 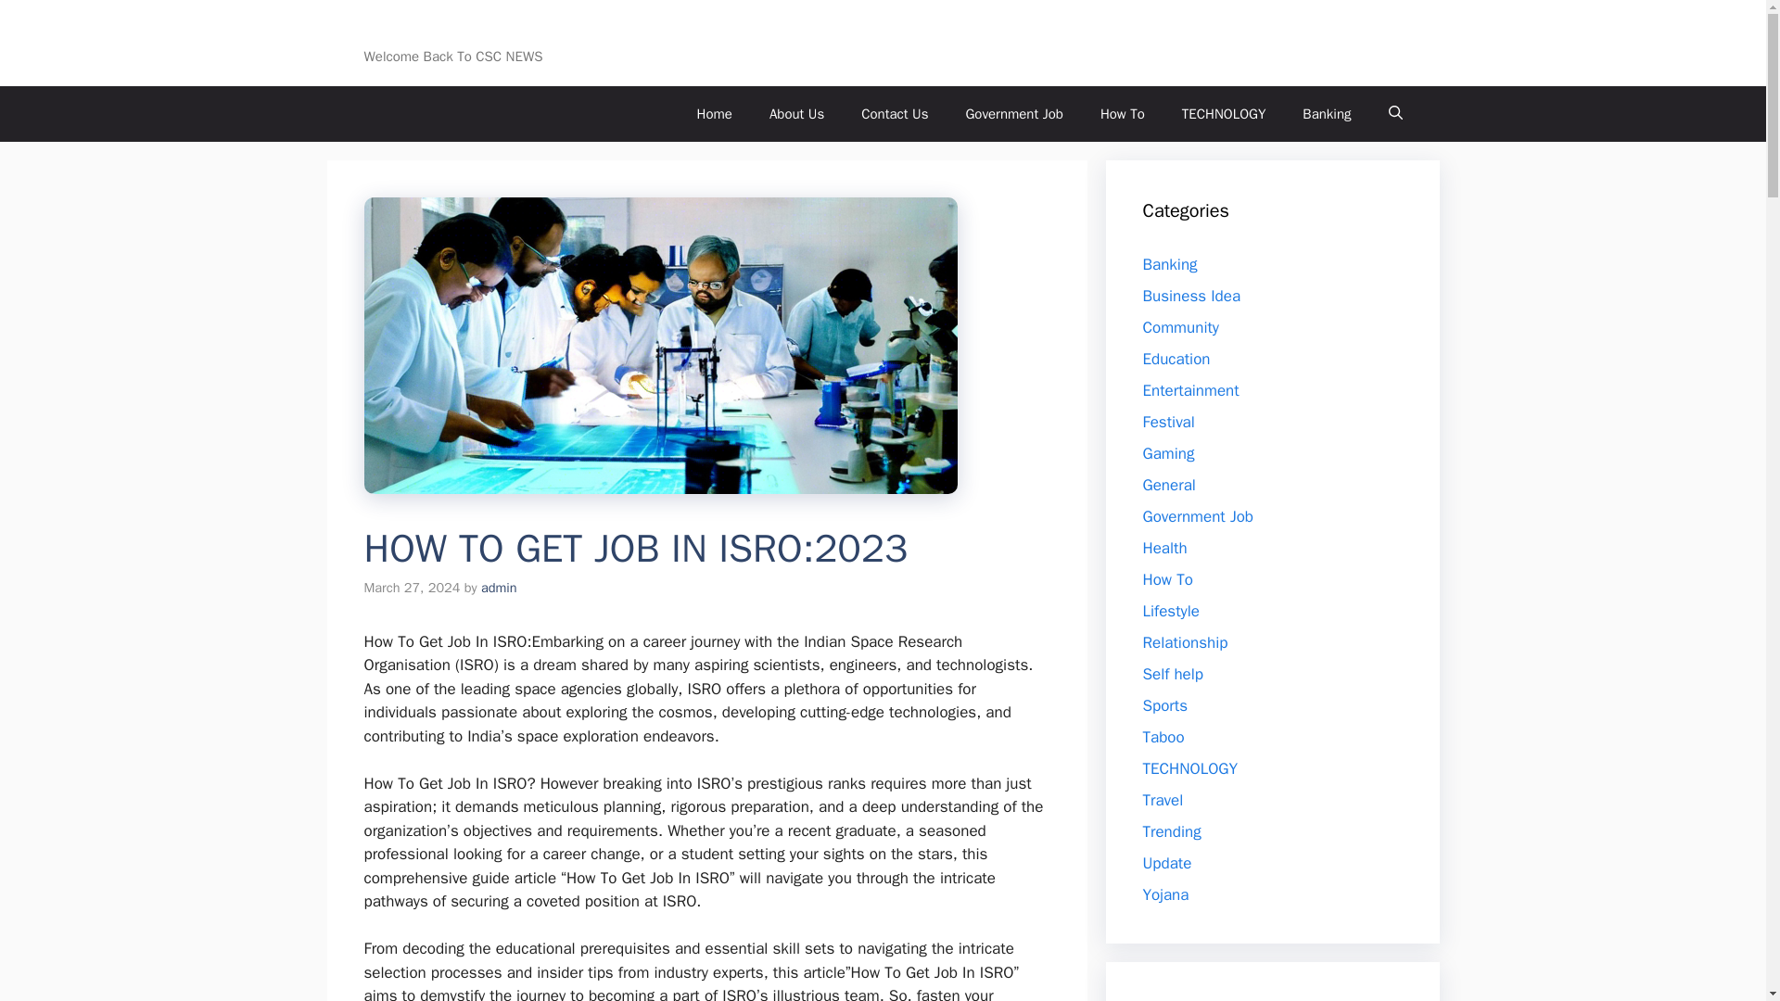 I want to click on TECHNOLOGY, so click(x=1189, y=767).